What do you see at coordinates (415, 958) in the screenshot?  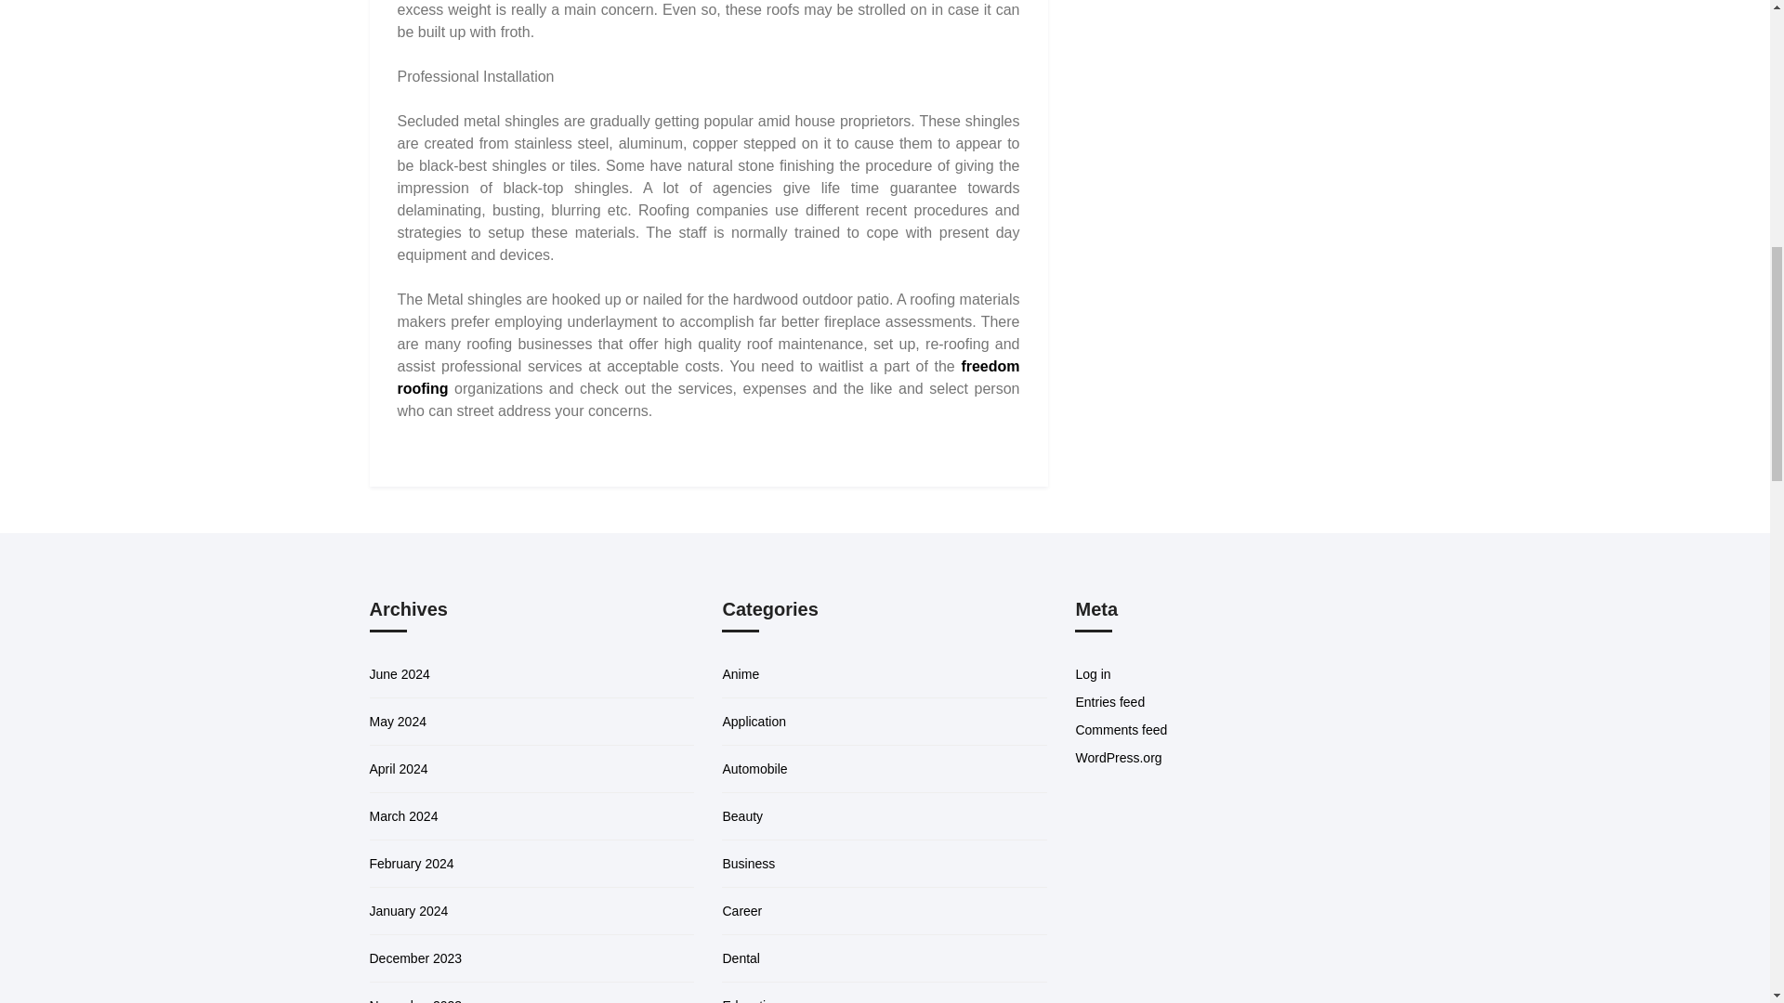 I see `December 2023` at bounding box center [415, 958].